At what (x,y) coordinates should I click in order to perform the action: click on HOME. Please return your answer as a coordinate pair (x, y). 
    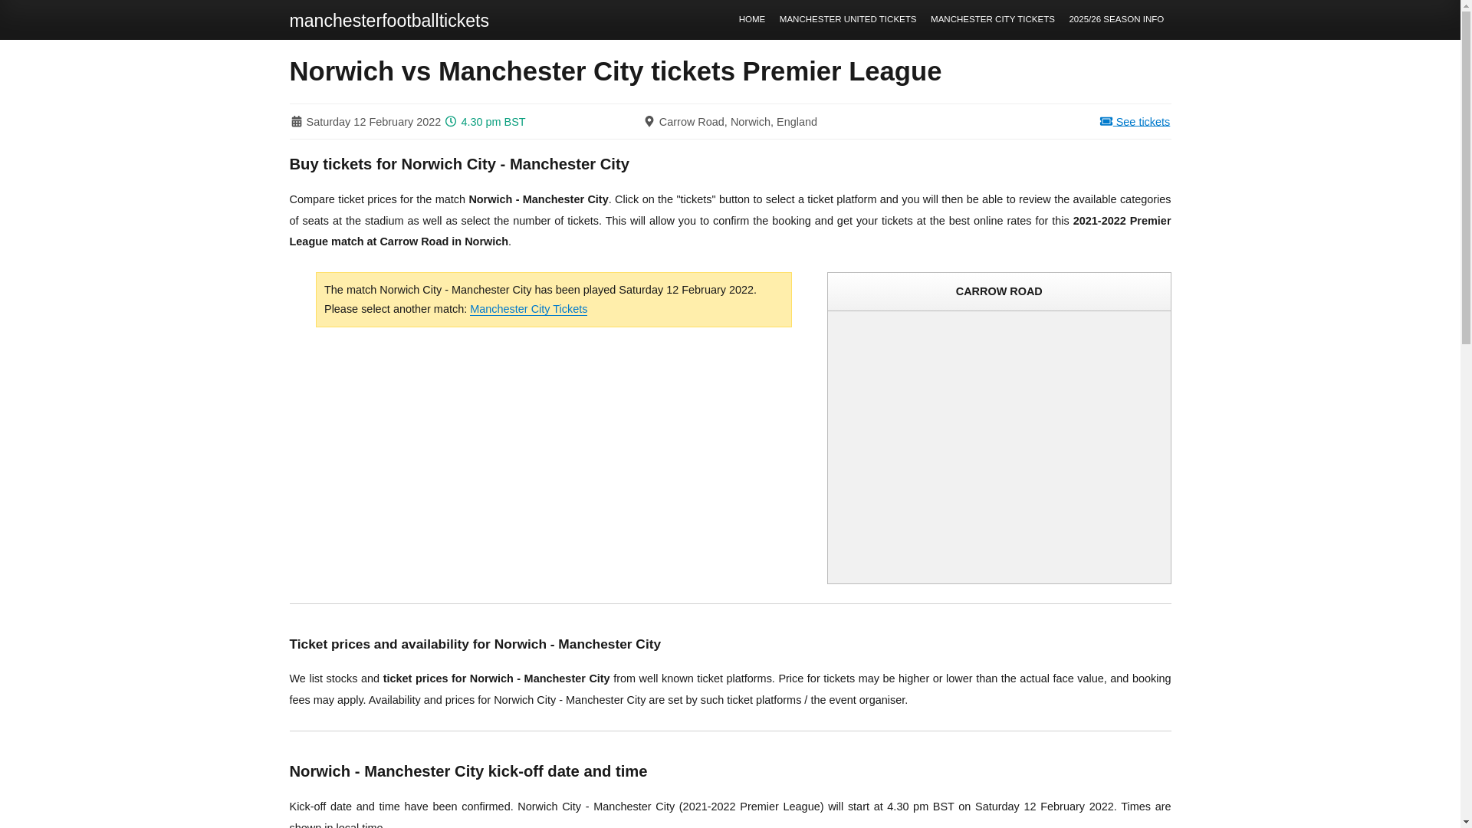
    Looking at the image, I should click on (751, 20).